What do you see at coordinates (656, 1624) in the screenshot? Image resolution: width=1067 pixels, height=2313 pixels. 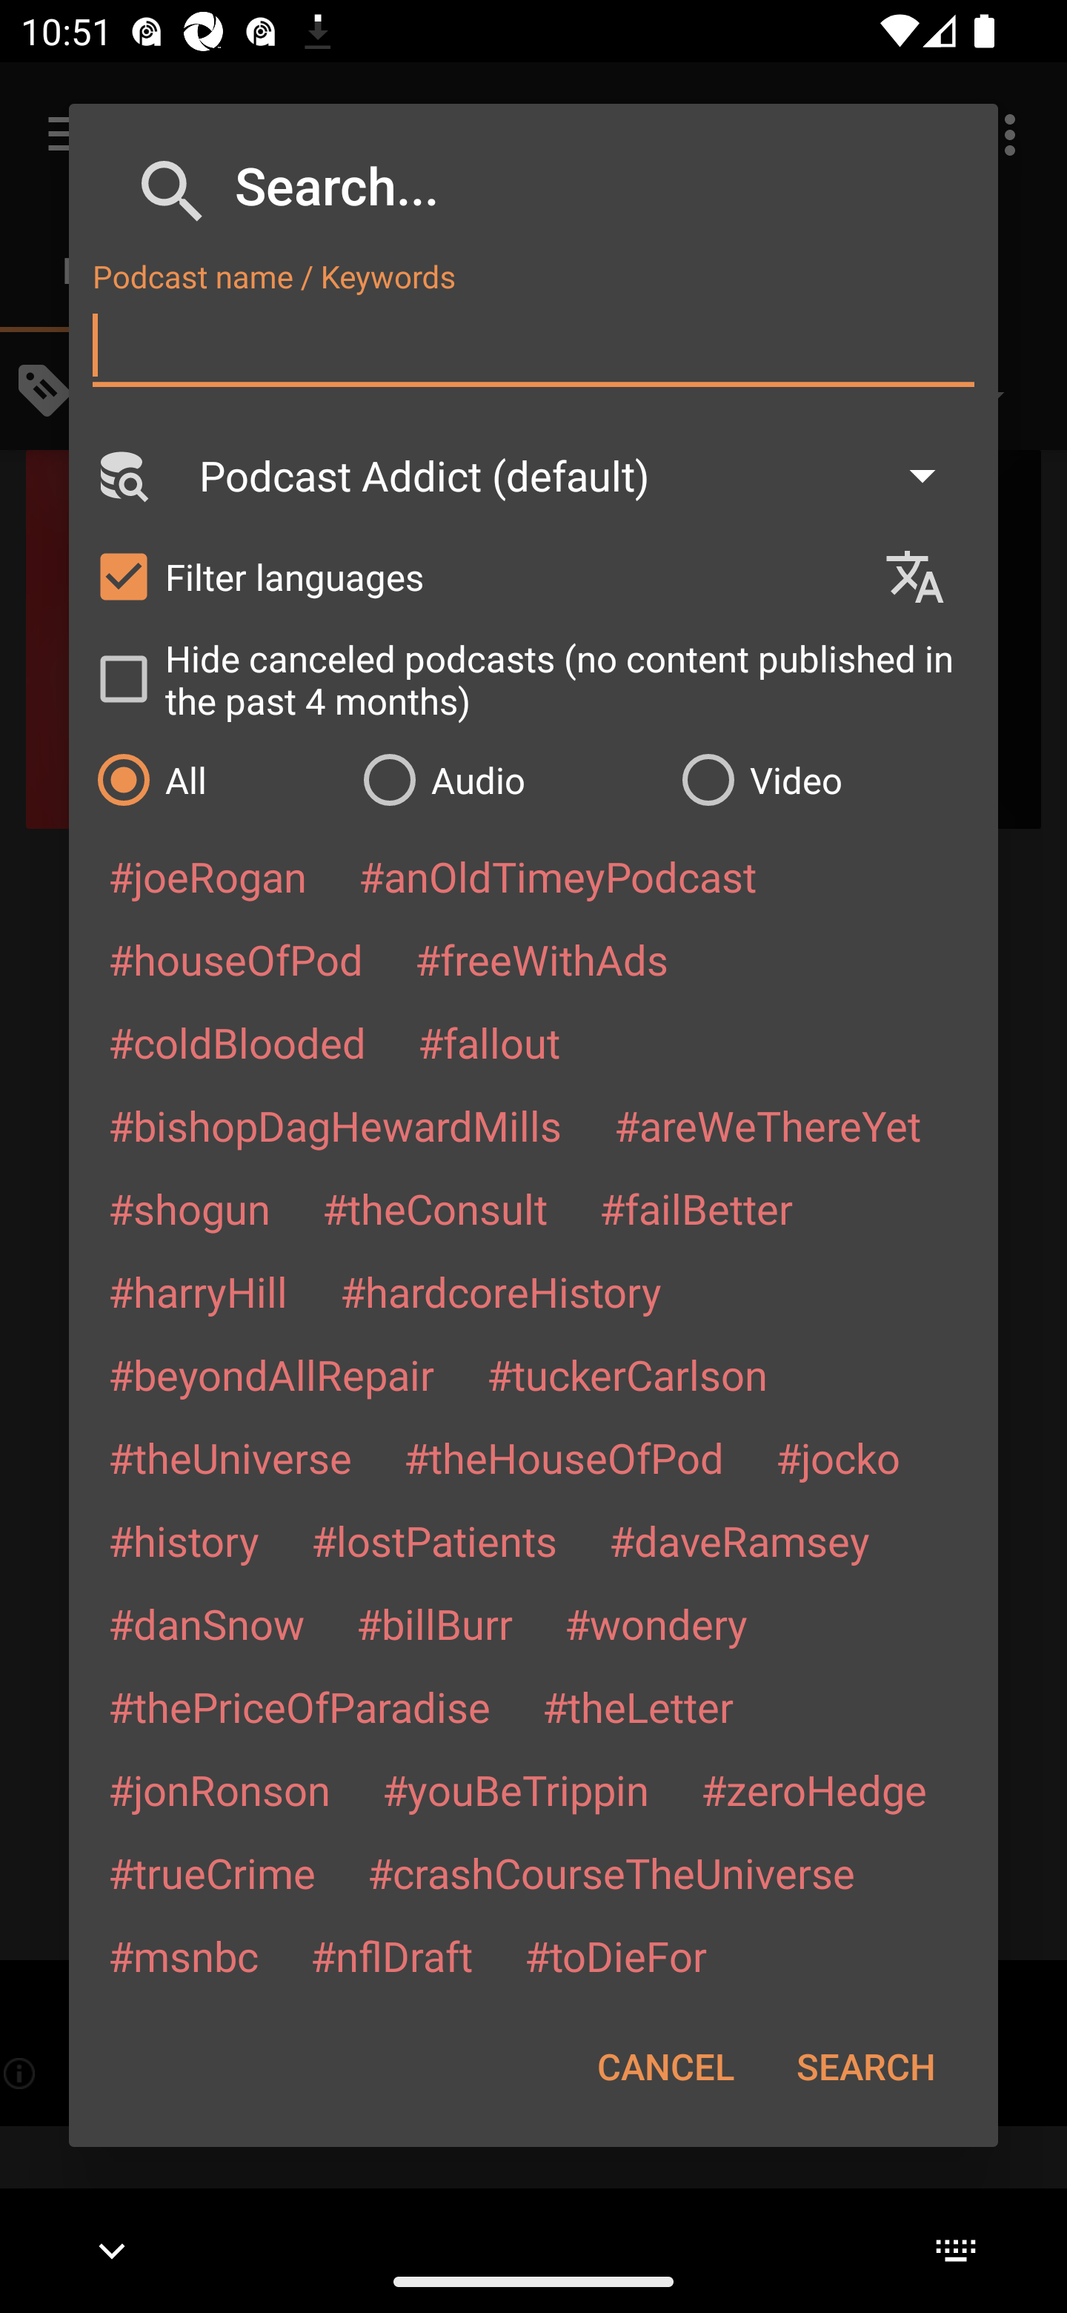 I see `#wondery` at bounding box center [656, 1624].